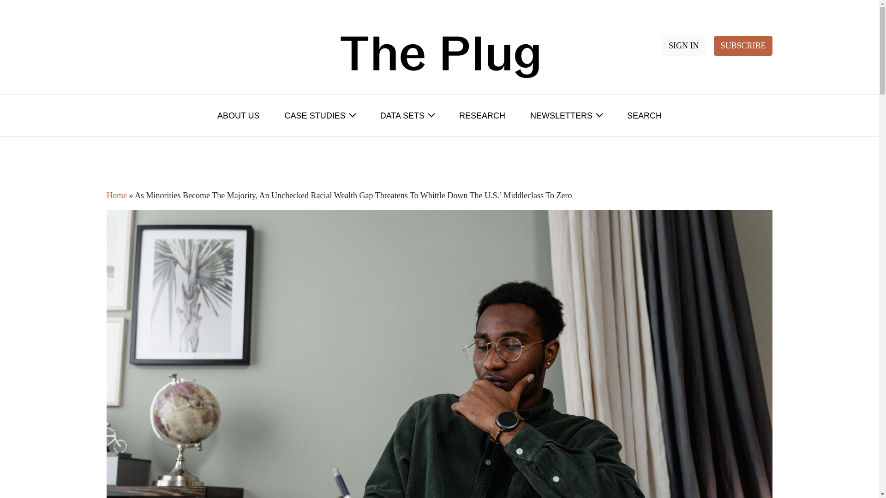  What do you see at coordinates (644, 115) in the screenshot?
I see `SEARCH` at bounding box center [644, 115].